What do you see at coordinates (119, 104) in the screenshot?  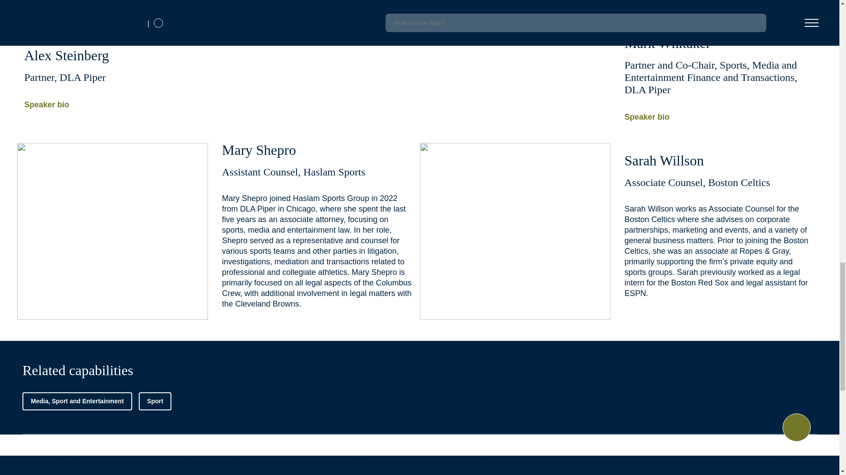 I see `Speaker bio` at bounding box center [119, 104].